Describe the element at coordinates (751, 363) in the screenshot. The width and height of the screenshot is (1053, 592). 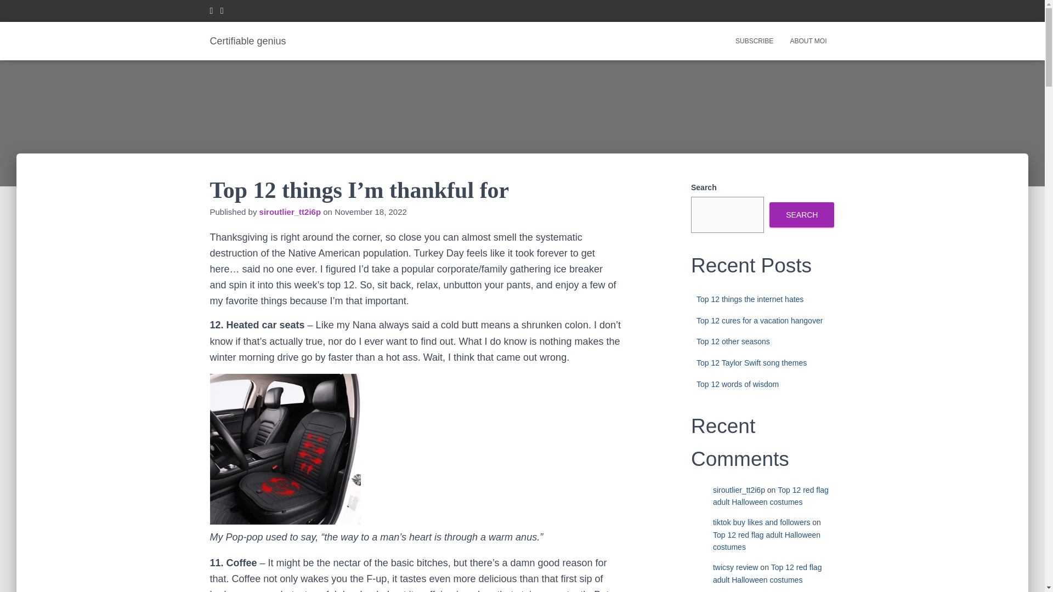
I see `Top 12 Taylor Swift song themes` at that location.